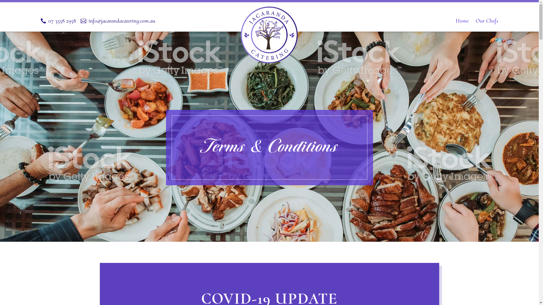 The image size is (543, 305). What do you see at coordinates (58, 21) in the screenshot?
I see `07 3358 2958` at bounding box center [58, 21].